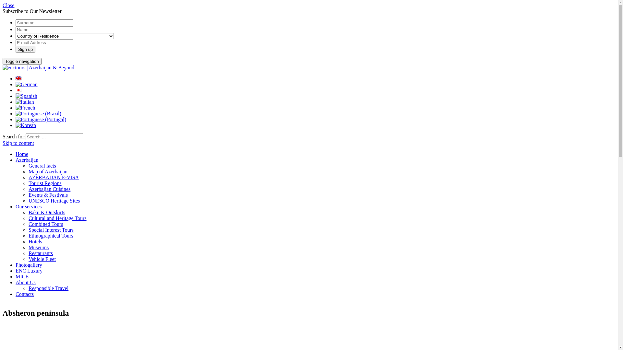  What do you see at coordinates (51, 230) in the screenshot?
I see `Special Interest Tours` at bounding box center [51, 230].